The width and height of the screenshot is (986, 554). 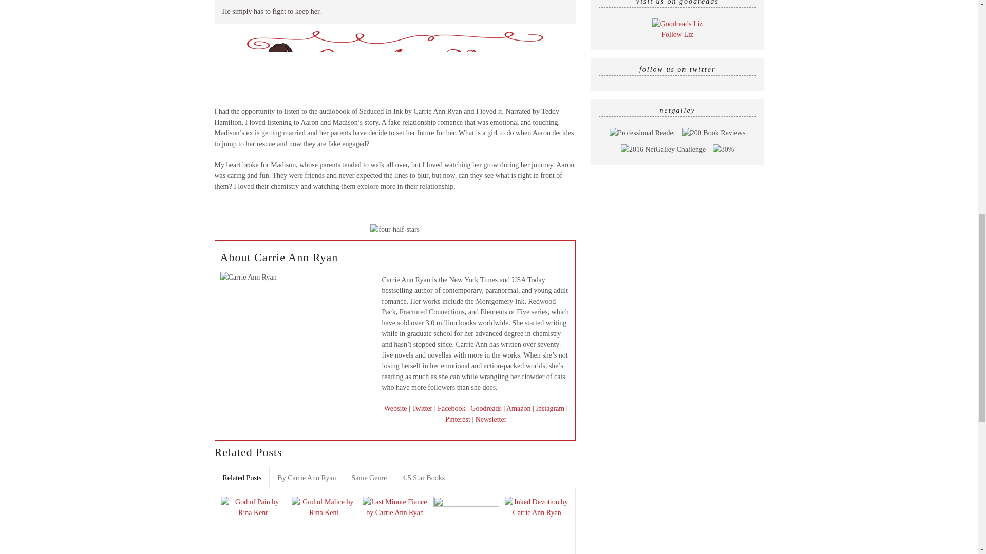 What do you see at coordinates (451, 408) in the screenshot?
I see `Facebook` at bounding box center [451, 408].